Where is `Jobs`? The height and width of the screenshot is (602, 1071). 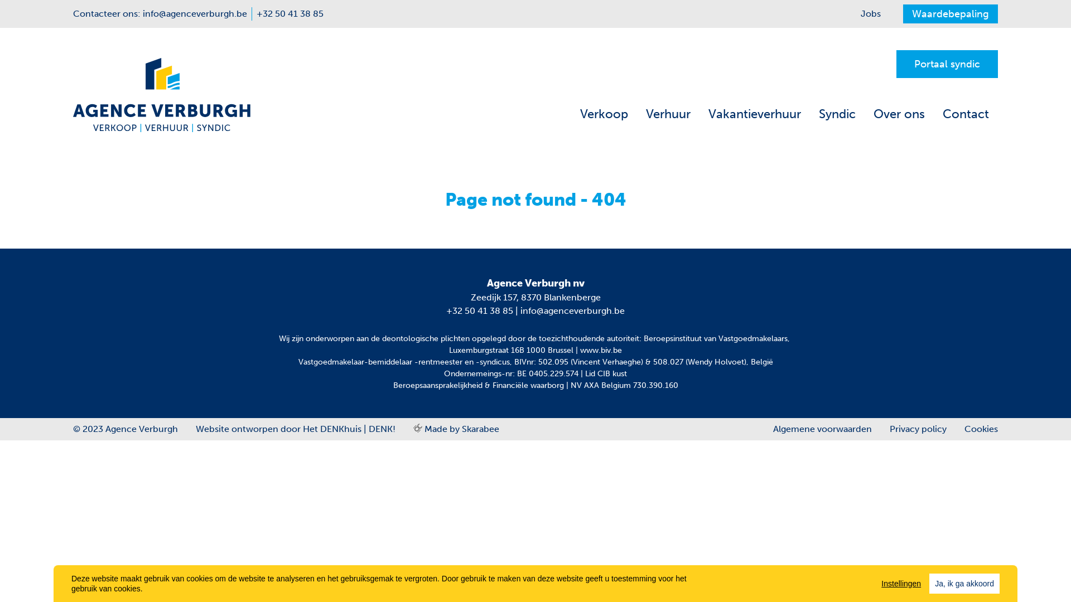
Jobs is located at coordinates (871, 14).